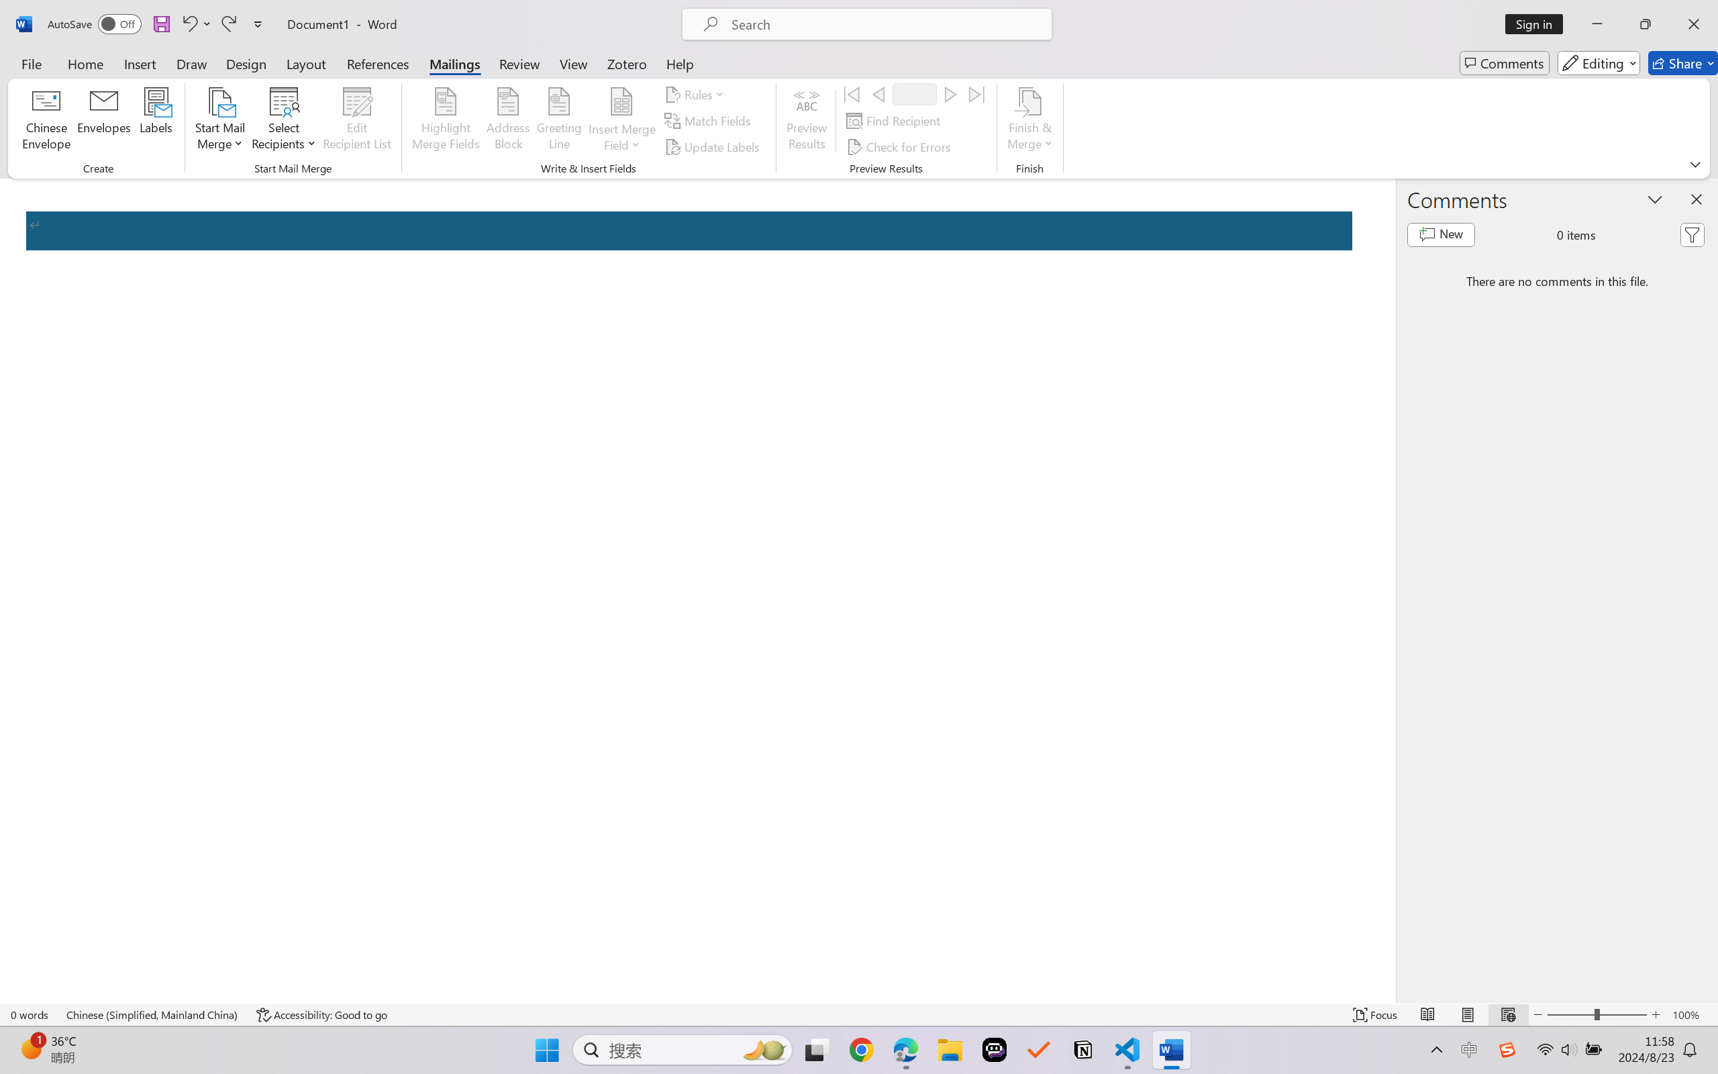 This screenshot has width=1718, height=1074. I want to click on Privacy and security, so click(83, 187).